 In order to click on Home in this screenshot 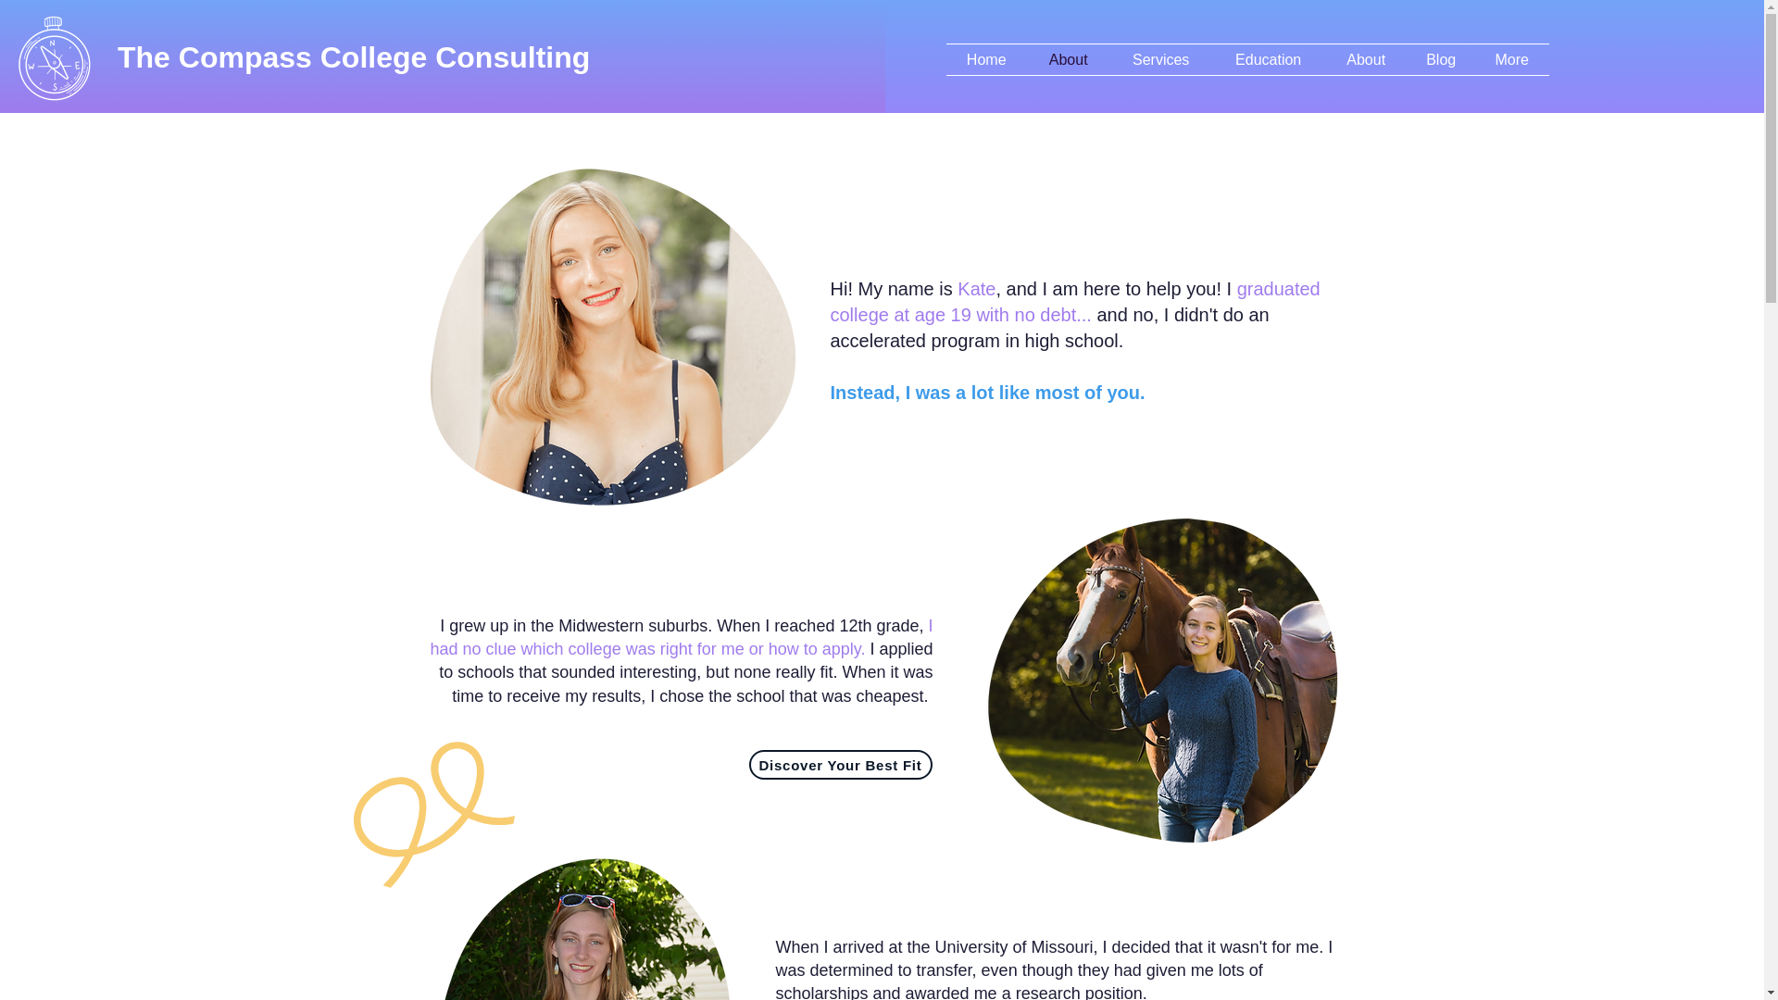, I will do `click(986, 59)`.